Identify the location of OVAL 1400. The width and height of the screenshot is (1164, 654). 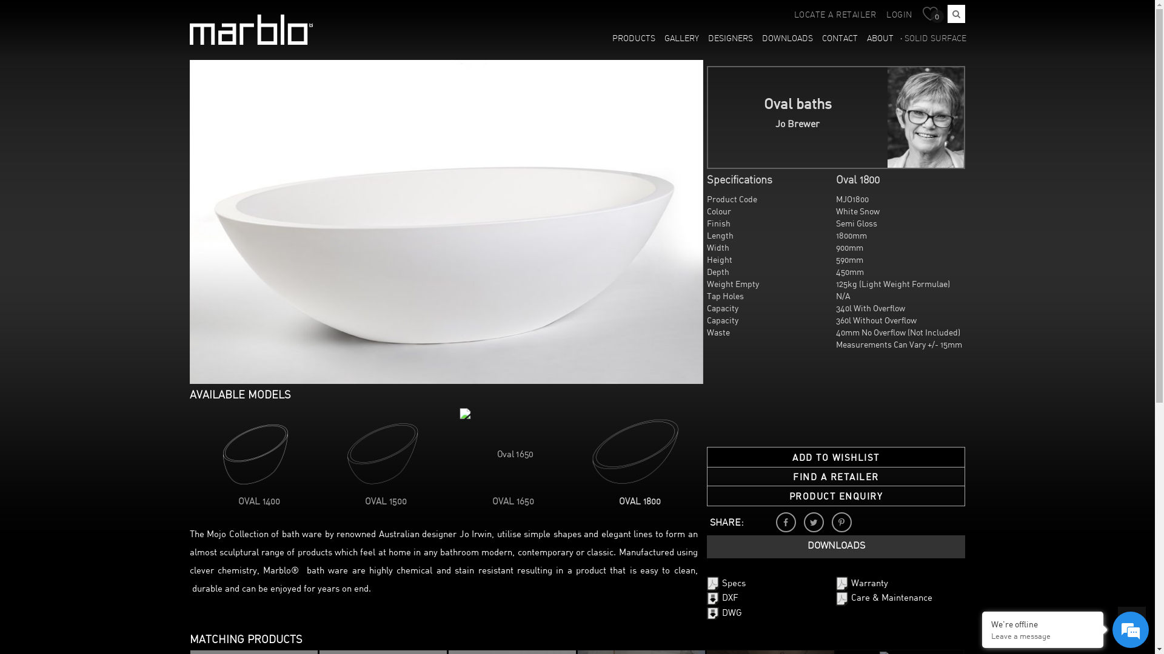
(259, 503).